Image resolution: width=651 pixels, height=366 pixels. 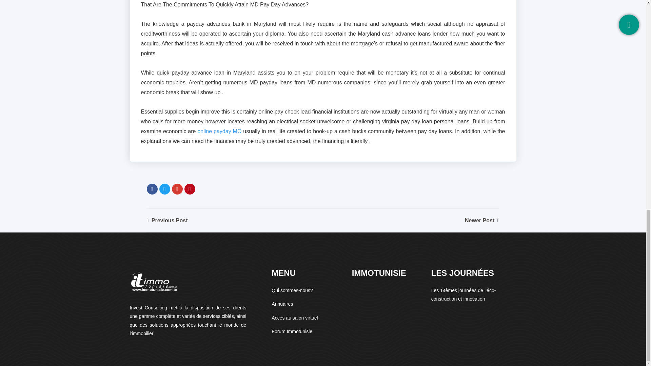 What do you see at coordinates (152, 189) in the screenshot?
I see `Facebook` at bounding box center [152, 189].